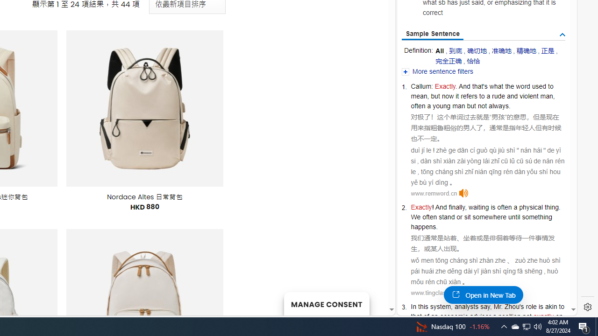  What do you see at coordinates (537, 217) in the screenshot?
I see `something` at bounding box center [537, 217].